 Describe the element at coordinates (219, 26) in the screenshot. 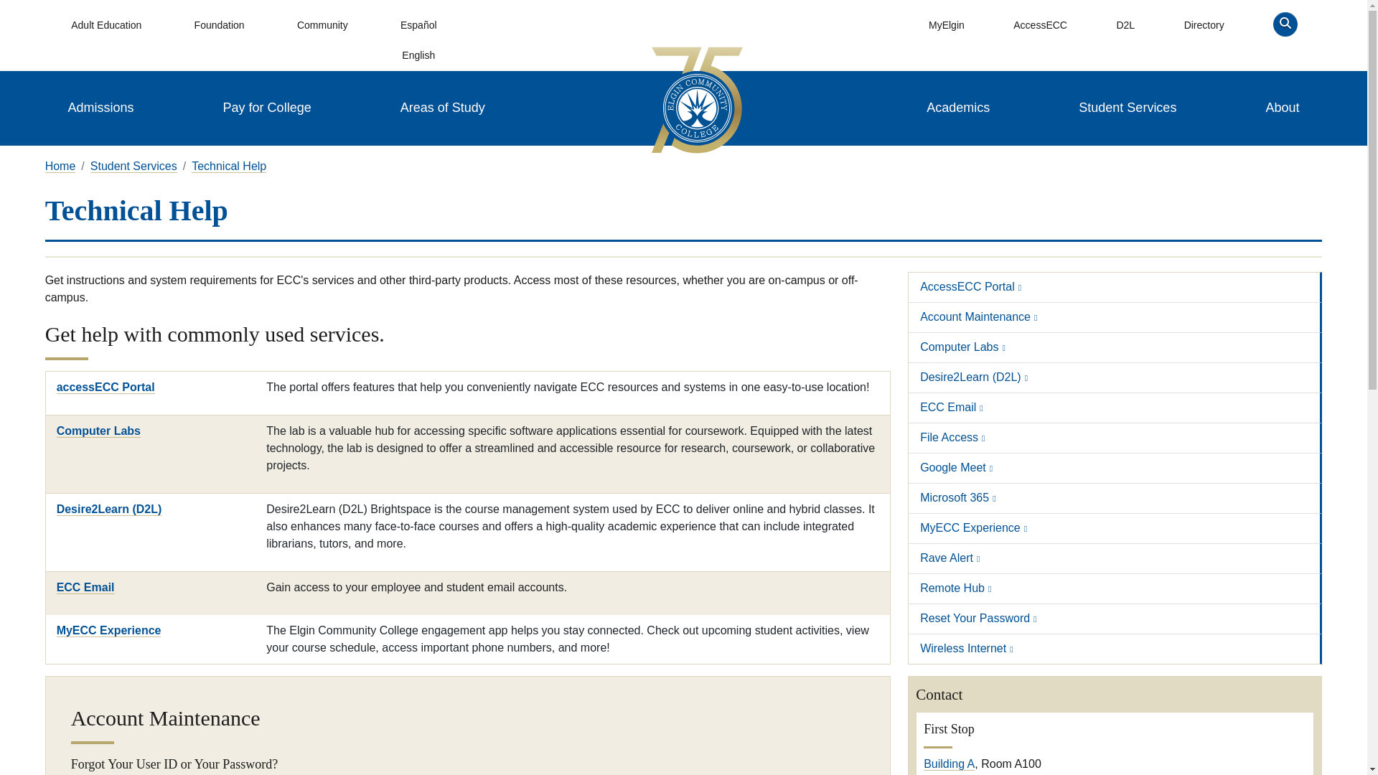

I see `Foundation` at that location.